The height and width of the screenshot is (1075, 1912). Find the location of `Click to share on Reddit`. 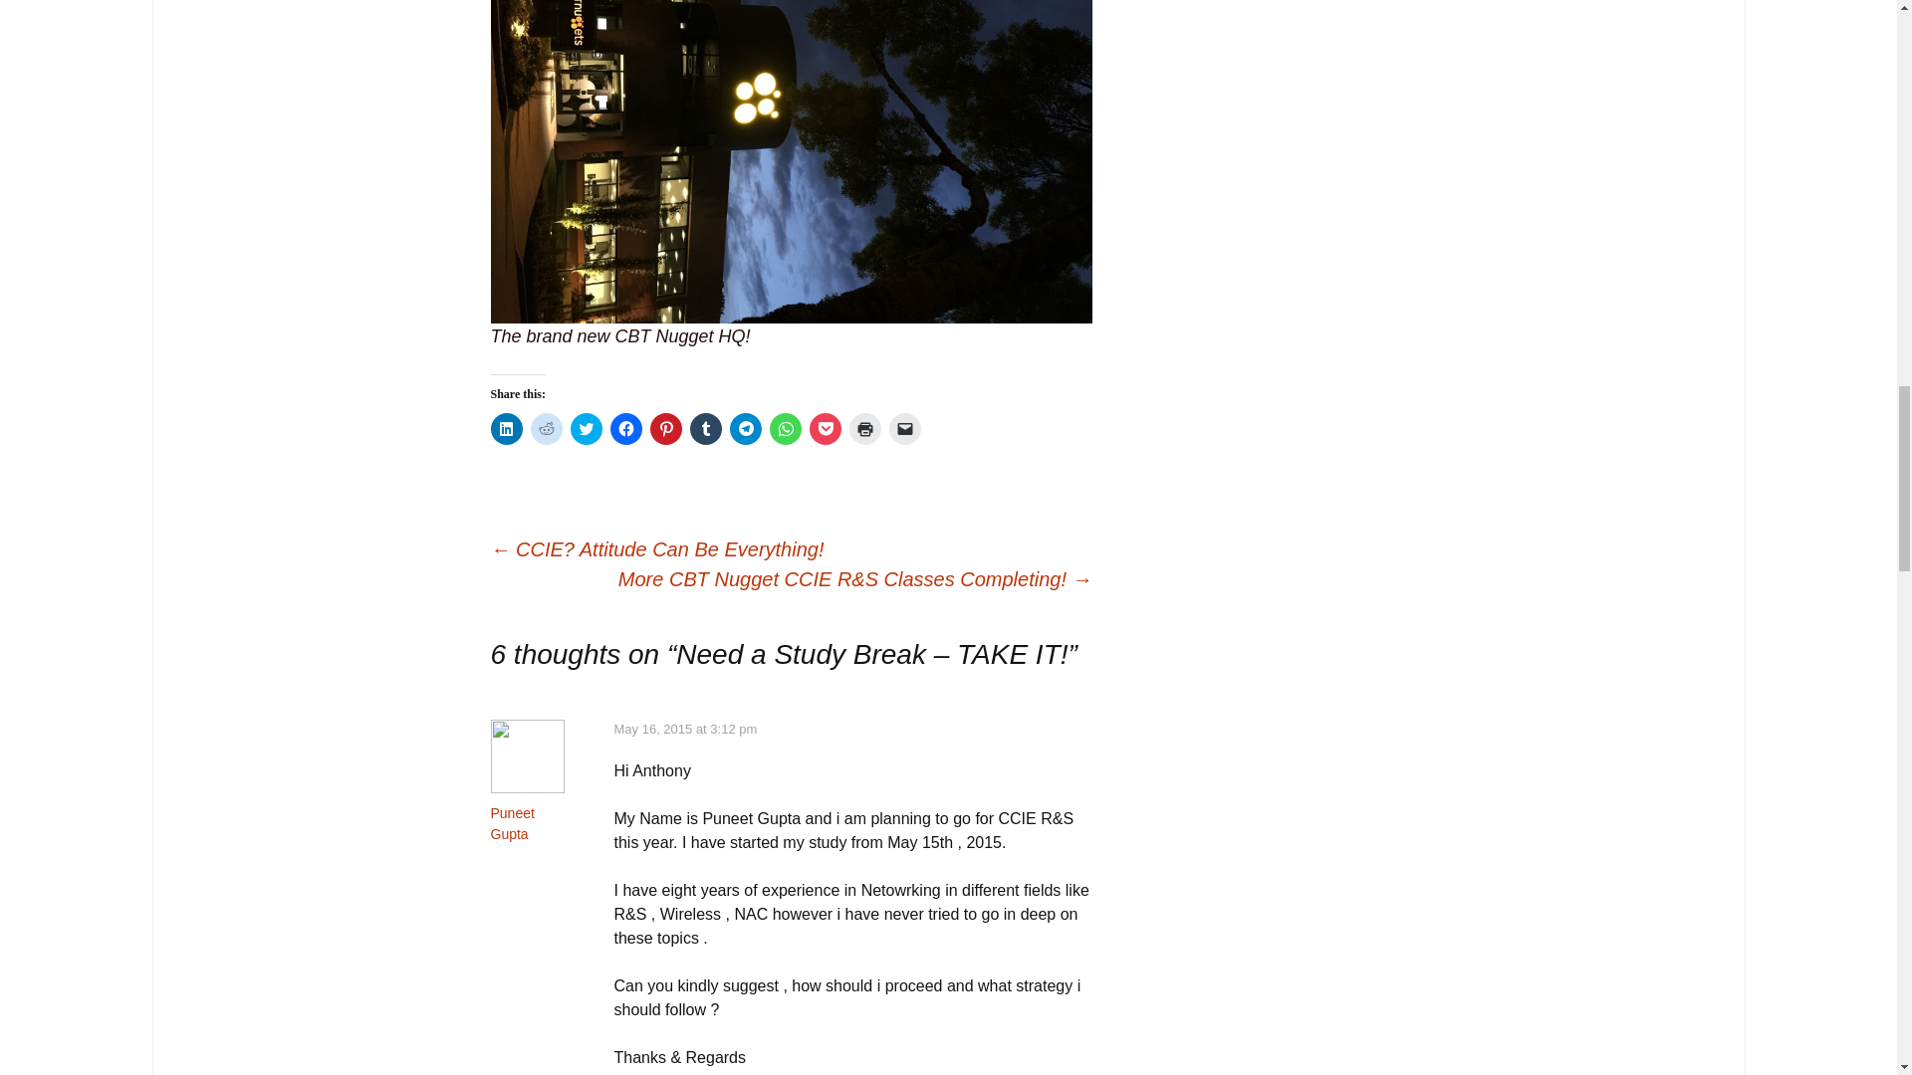

Click to share on Reddit is located at coordinates (546, 428).